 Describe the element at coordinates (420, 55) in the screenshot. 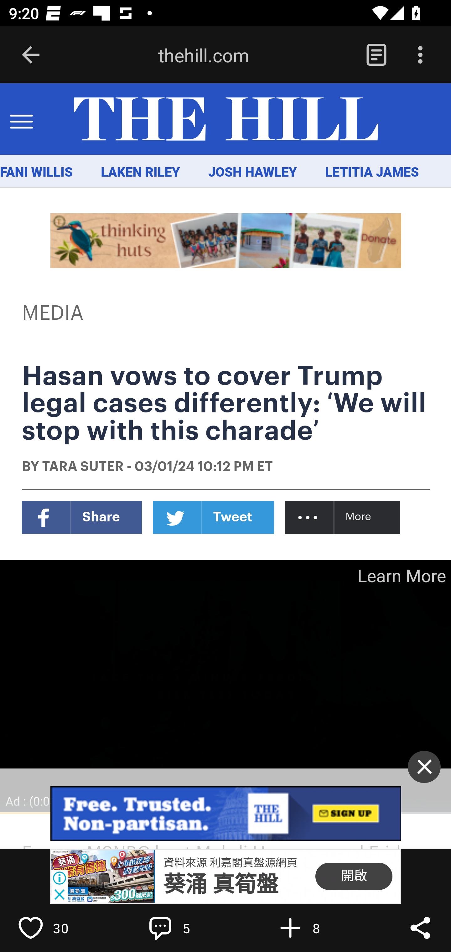

I see `Options` at that location.